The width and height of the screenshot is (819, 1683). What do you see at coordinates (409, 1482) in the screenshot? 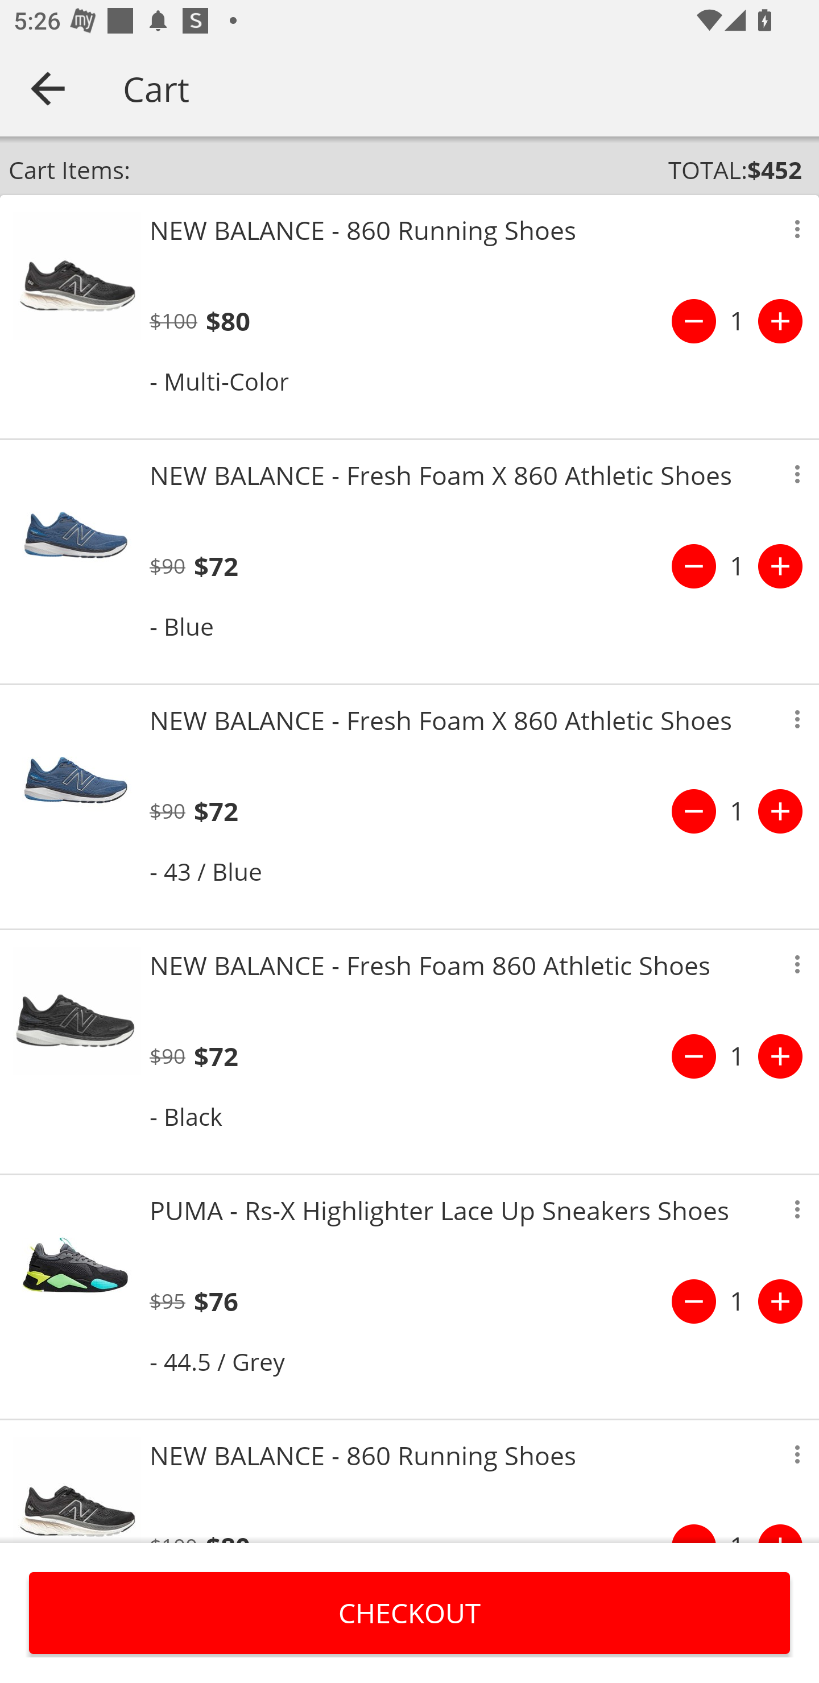
I see `NEW BALANCE - 860 Running Shoes $100 $80 1` at bounding box center [409, 1482].